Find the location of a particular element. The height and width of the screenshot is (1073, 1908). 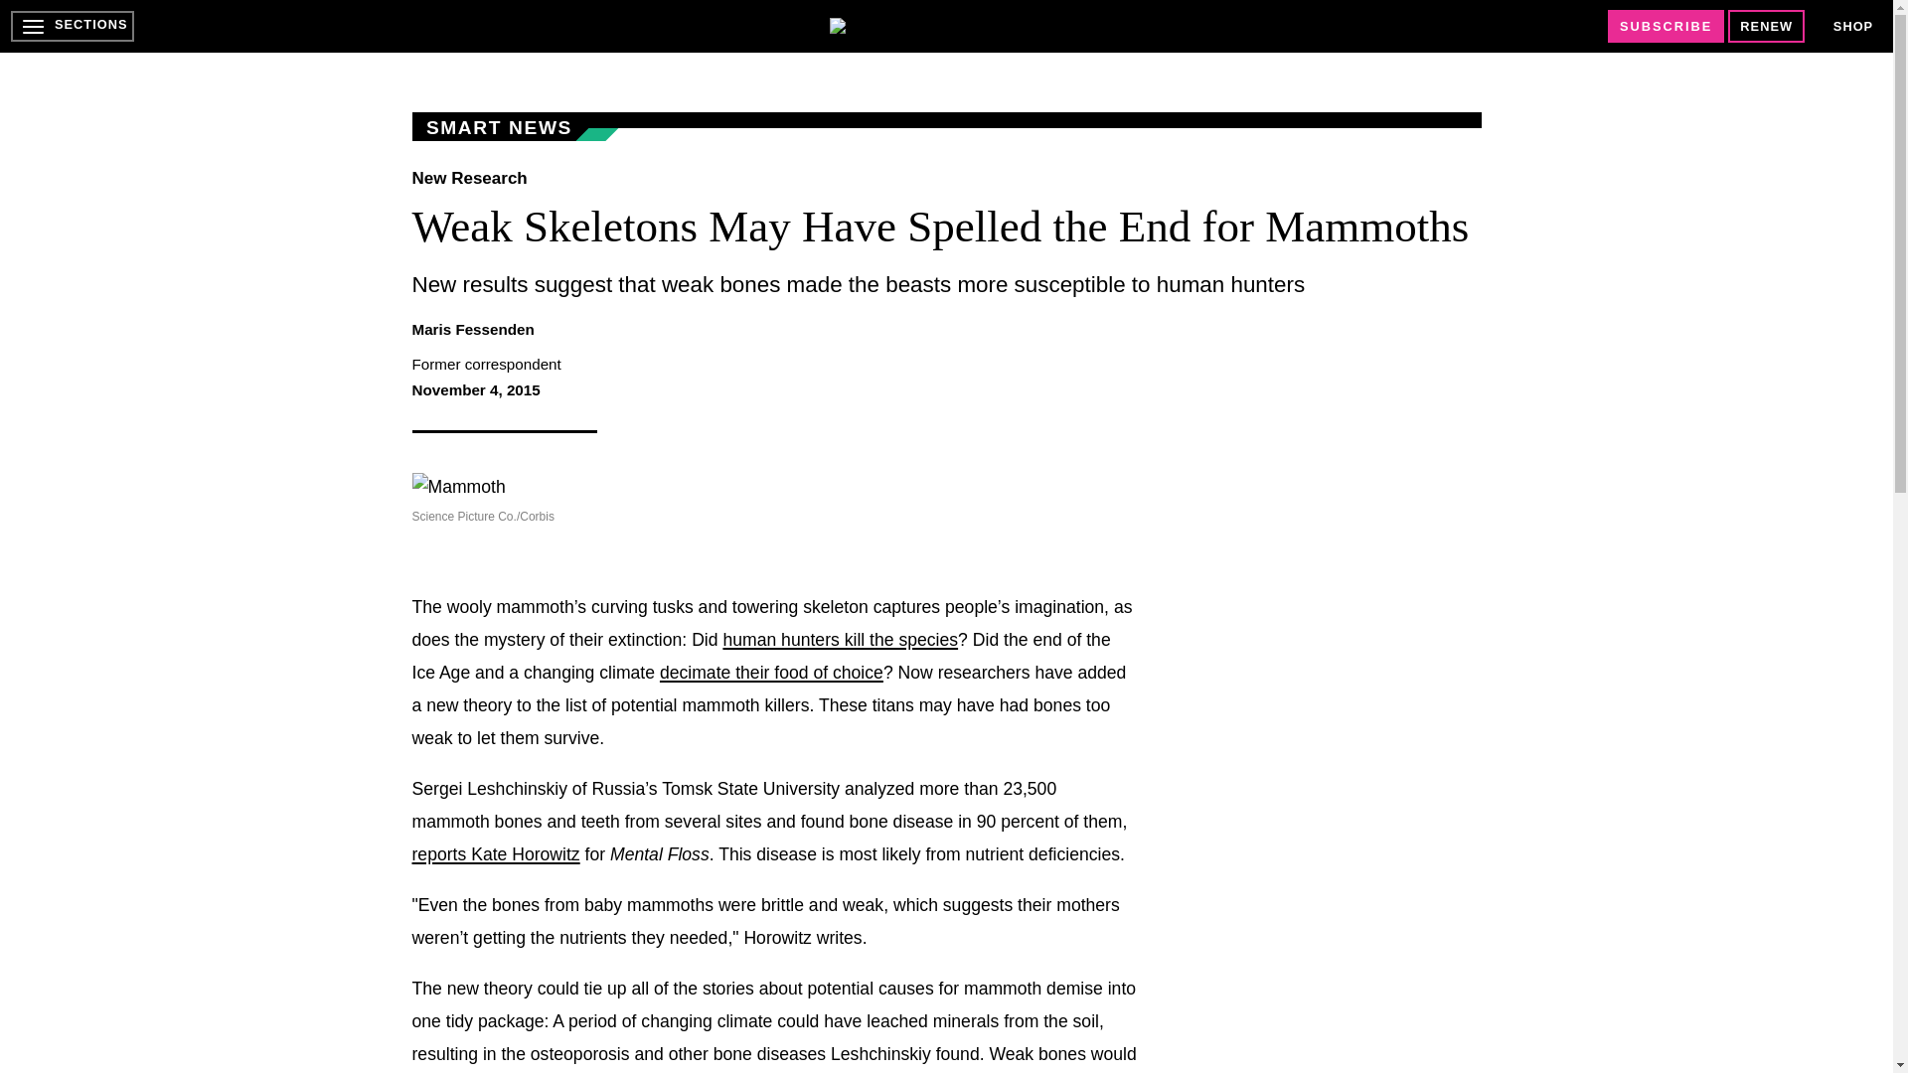

SUBSCRIBE is located at coordinates (1666, 26).